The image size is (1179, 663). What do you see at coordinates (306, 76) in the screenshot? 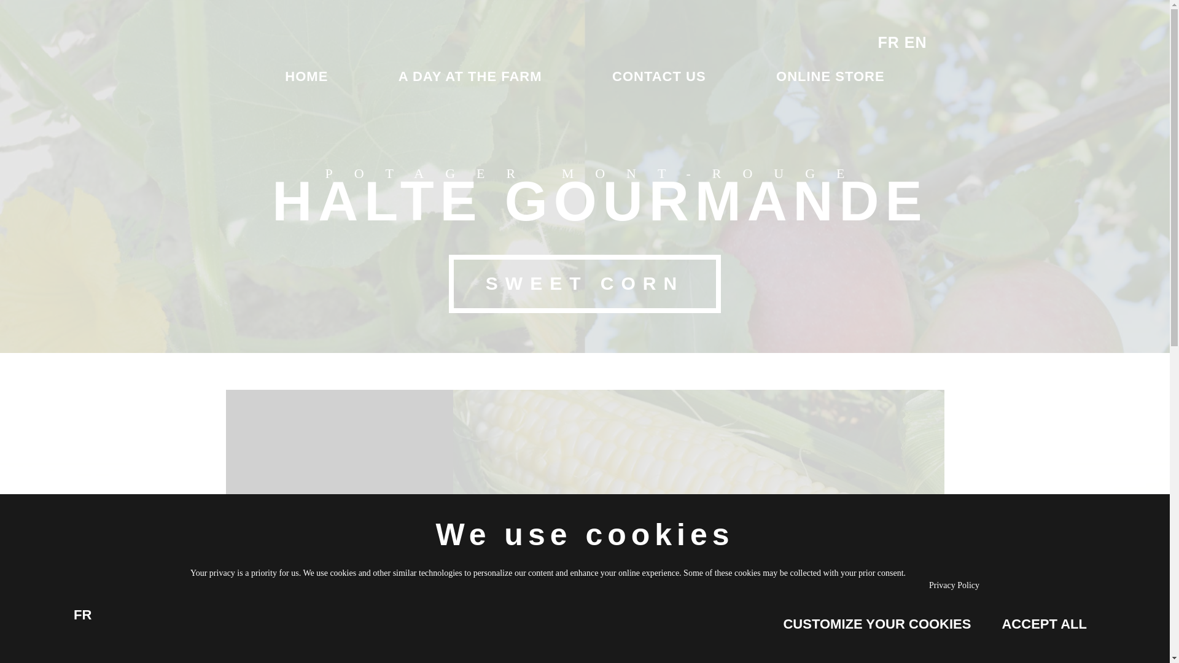
I see `HOME` at bounding box center [306, 76].